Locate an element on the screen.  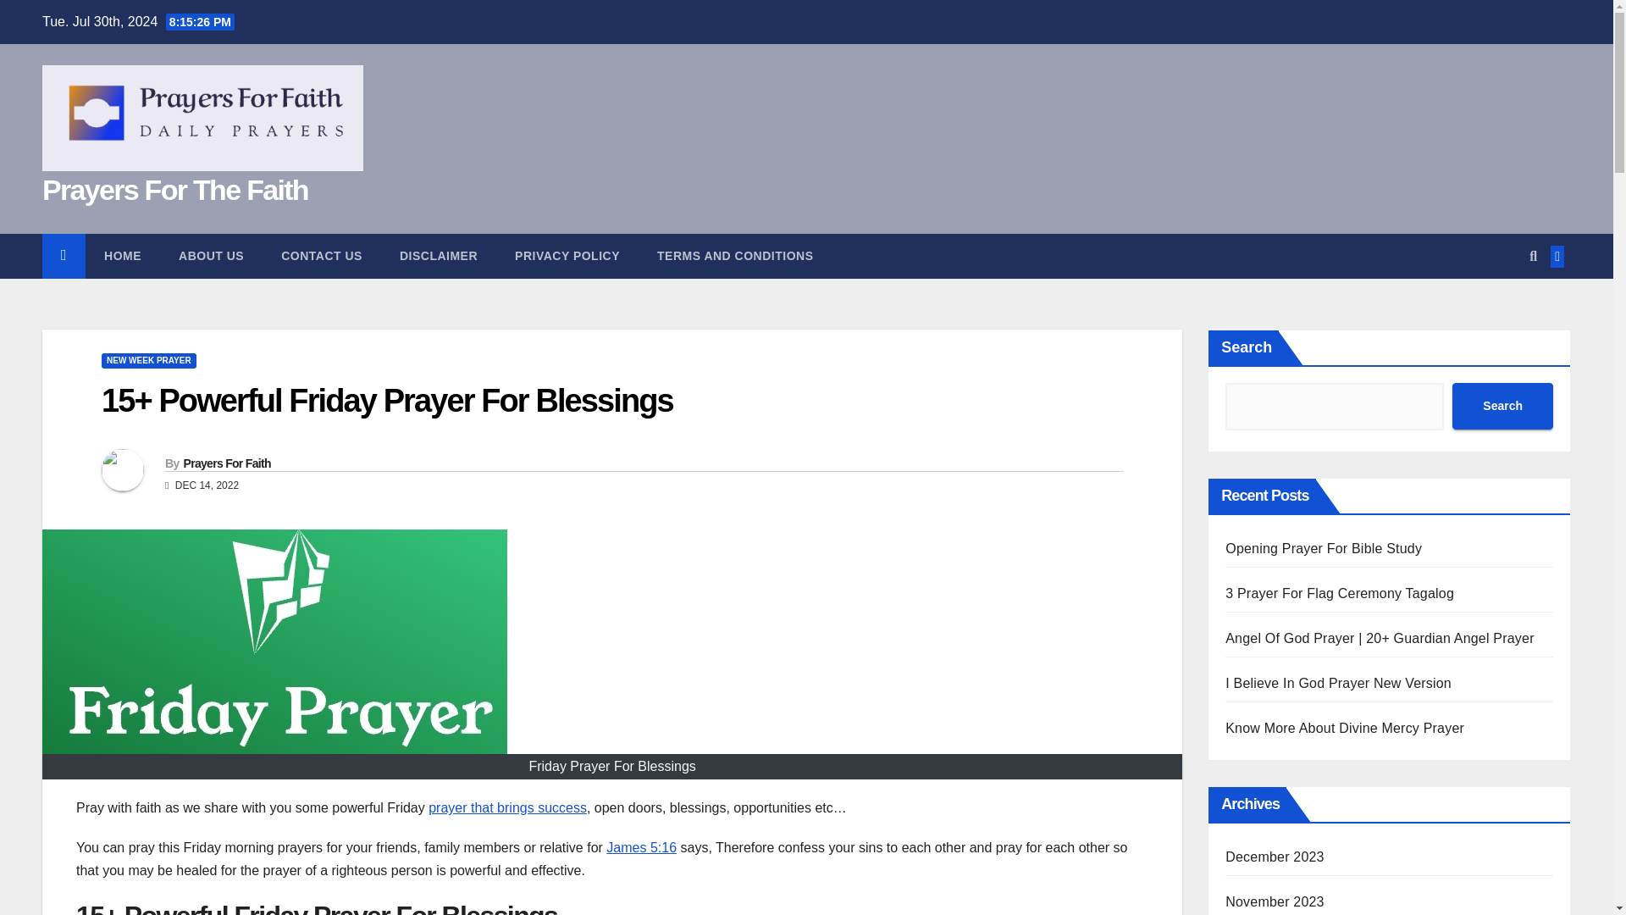
Terms And Conditions is located at coordinates (735, 256).